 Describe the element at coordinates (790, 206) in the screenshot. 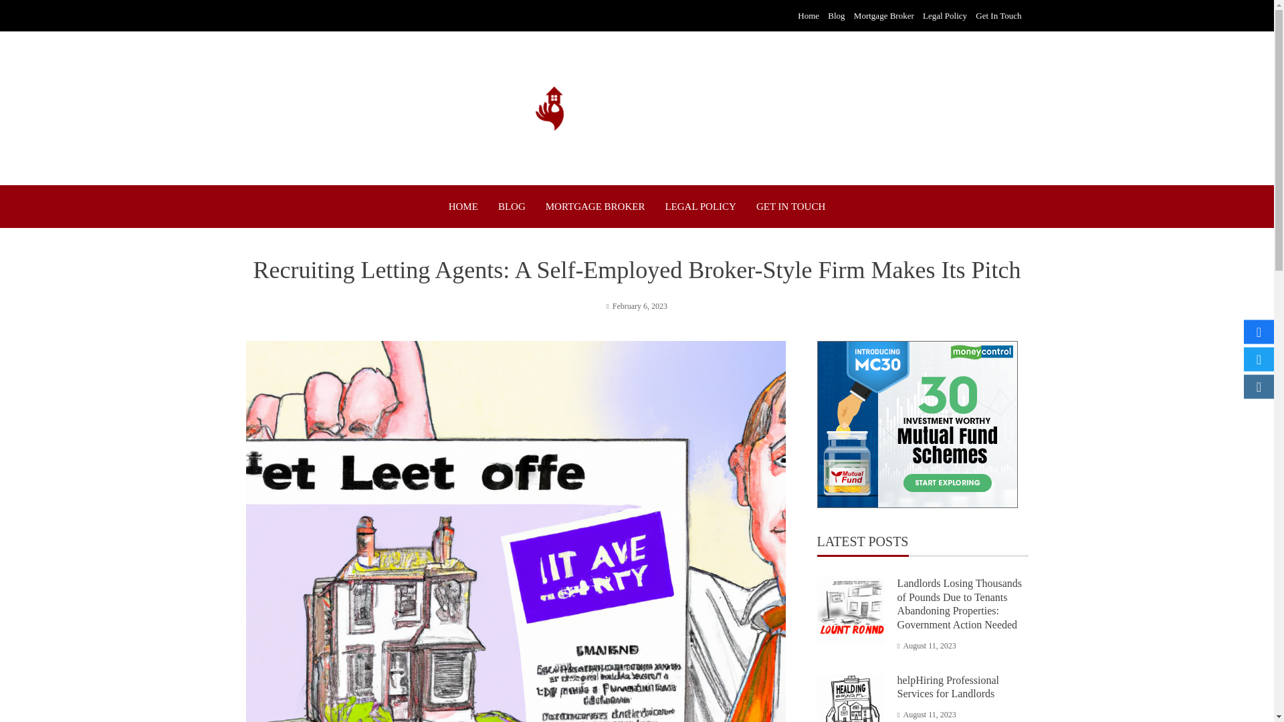

I see `GET IN TOUCH` at that location.